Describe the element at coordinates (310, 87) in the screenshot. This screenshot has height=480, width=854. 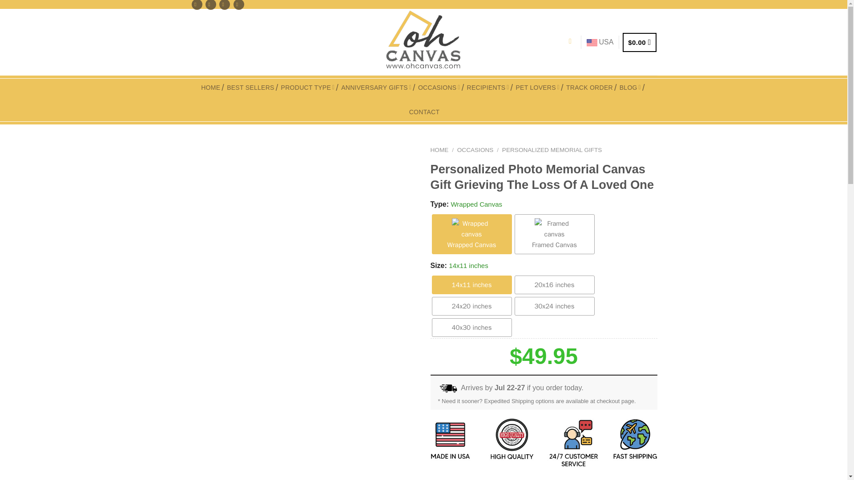
I see `PRODUCT TYPE` at that location.